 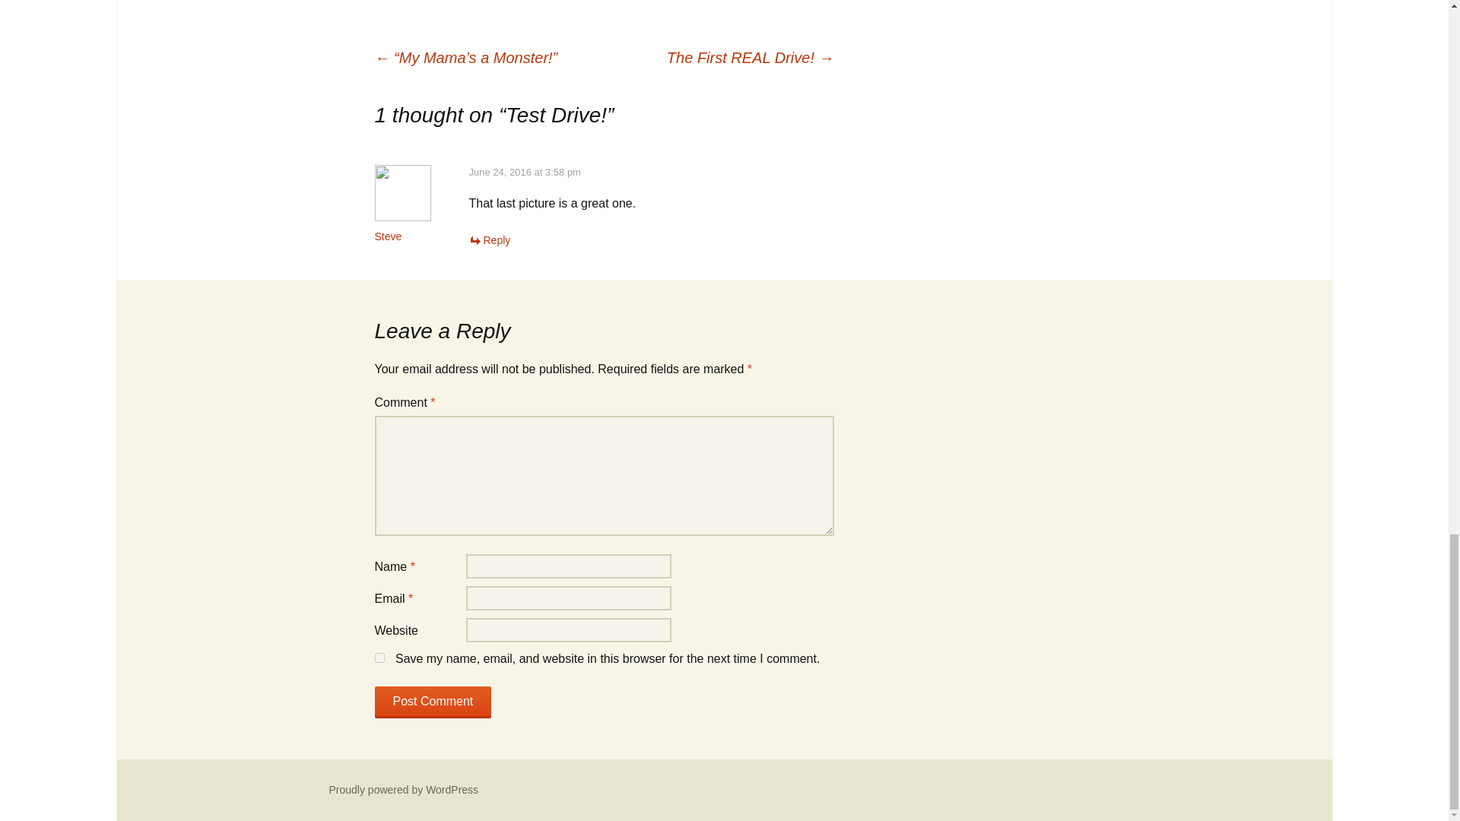 I want to click on Reply, so click(x=489, y=240).